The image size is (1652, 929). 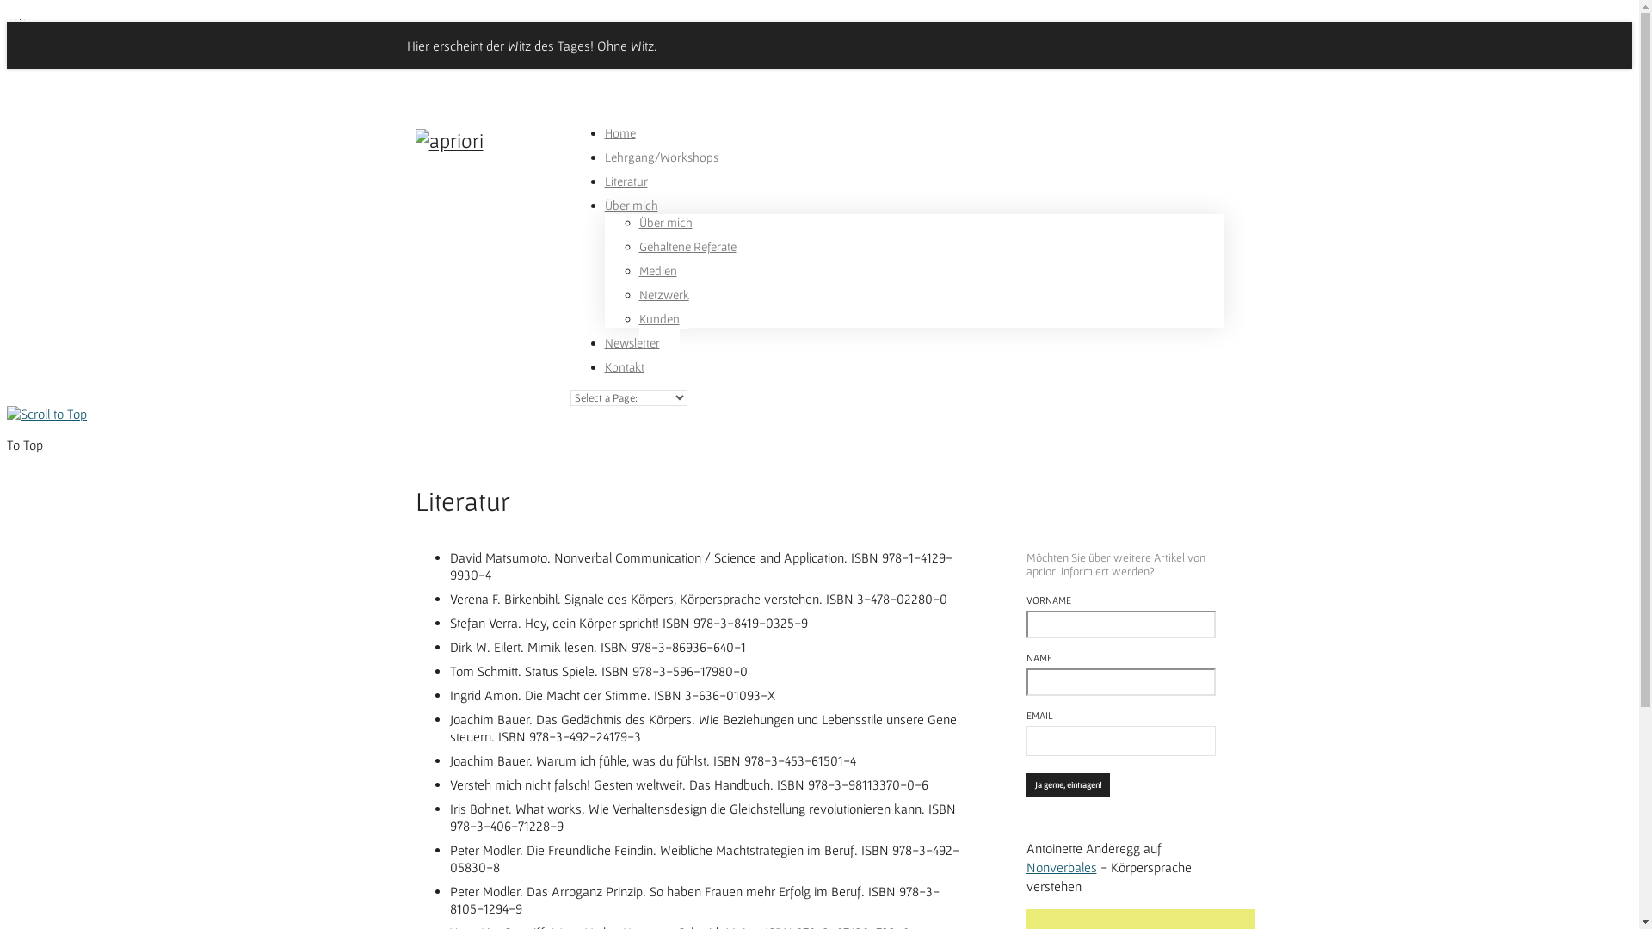 What do you see at coordinates (657, 284) in the screenshot?
I see `Medien` at bounding box center [657, 284].